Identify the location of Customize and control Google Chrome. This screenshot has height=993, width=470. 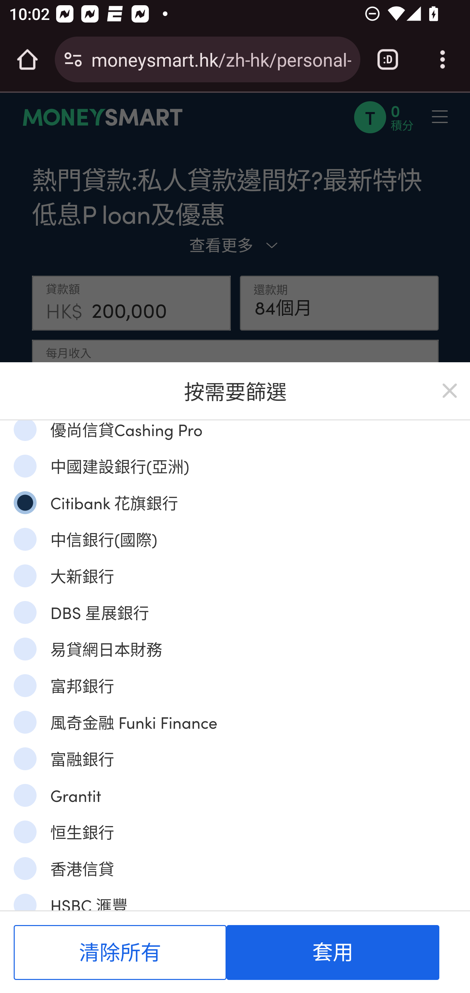
(443, 59).